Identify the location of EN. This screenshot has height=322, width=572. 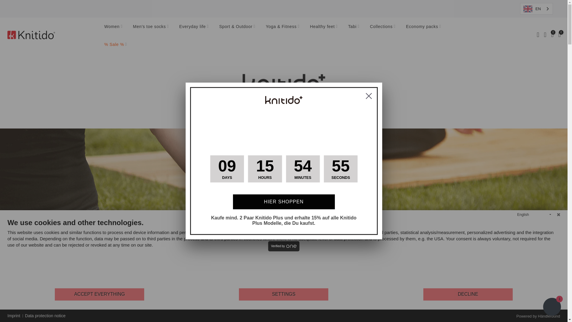
(536, 8).